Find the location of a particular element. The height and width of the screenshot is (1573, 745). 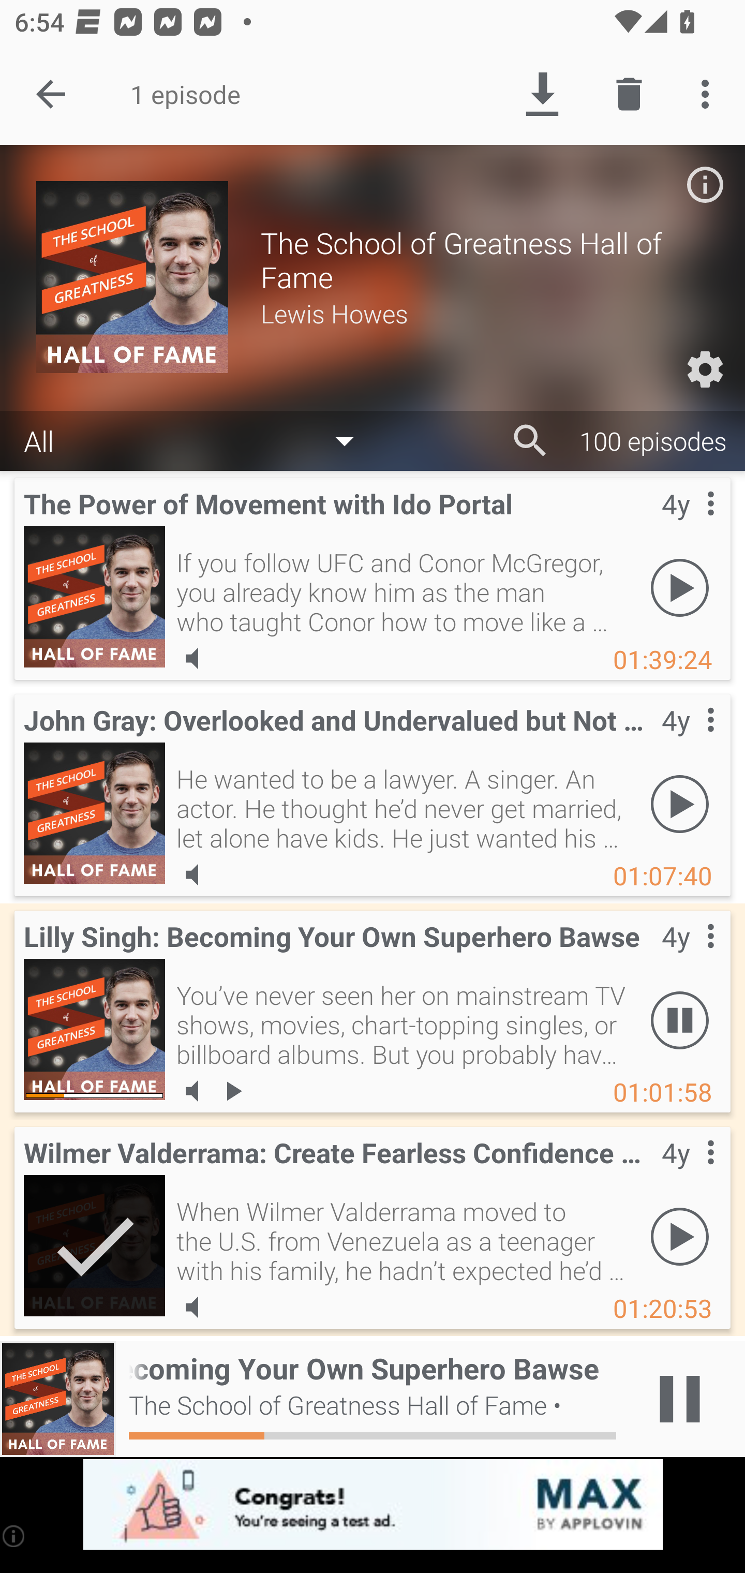

Done is located at coordinates (51, 94).